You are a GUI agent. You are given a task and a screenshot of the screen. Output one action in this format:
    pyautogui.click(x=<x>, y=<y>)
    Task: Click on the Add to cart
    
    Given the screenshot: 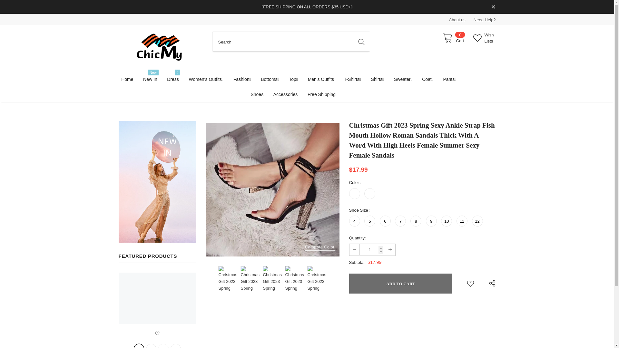 What is the action you would take?
    pyautogui.click(x=400, y=284)
    